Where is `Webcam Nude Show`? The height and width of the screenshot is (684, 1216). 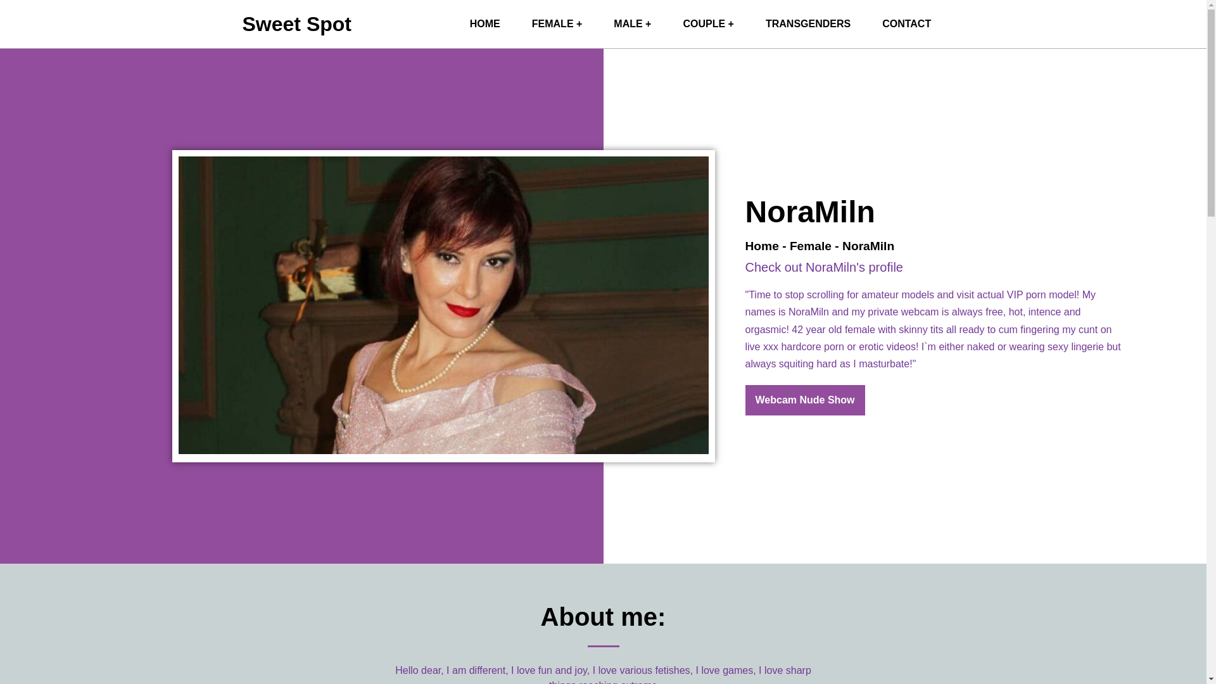
Webcam Nude Show is located at coordinates (804, 400).